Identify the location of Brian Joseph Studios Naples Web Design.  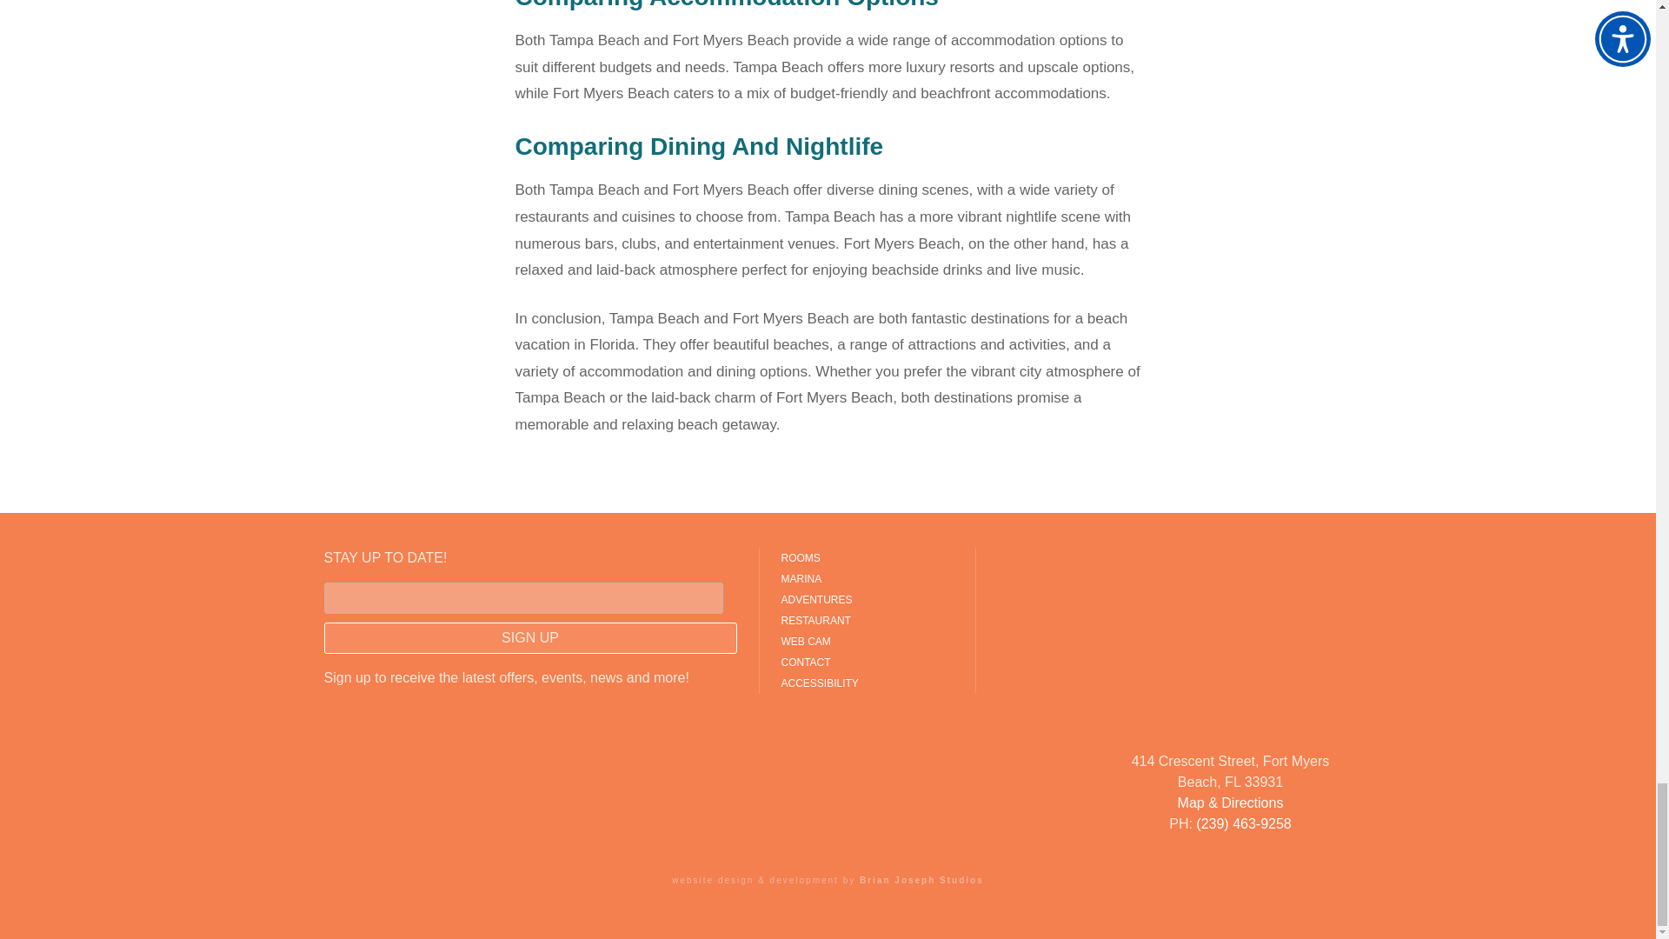
(921, 880).